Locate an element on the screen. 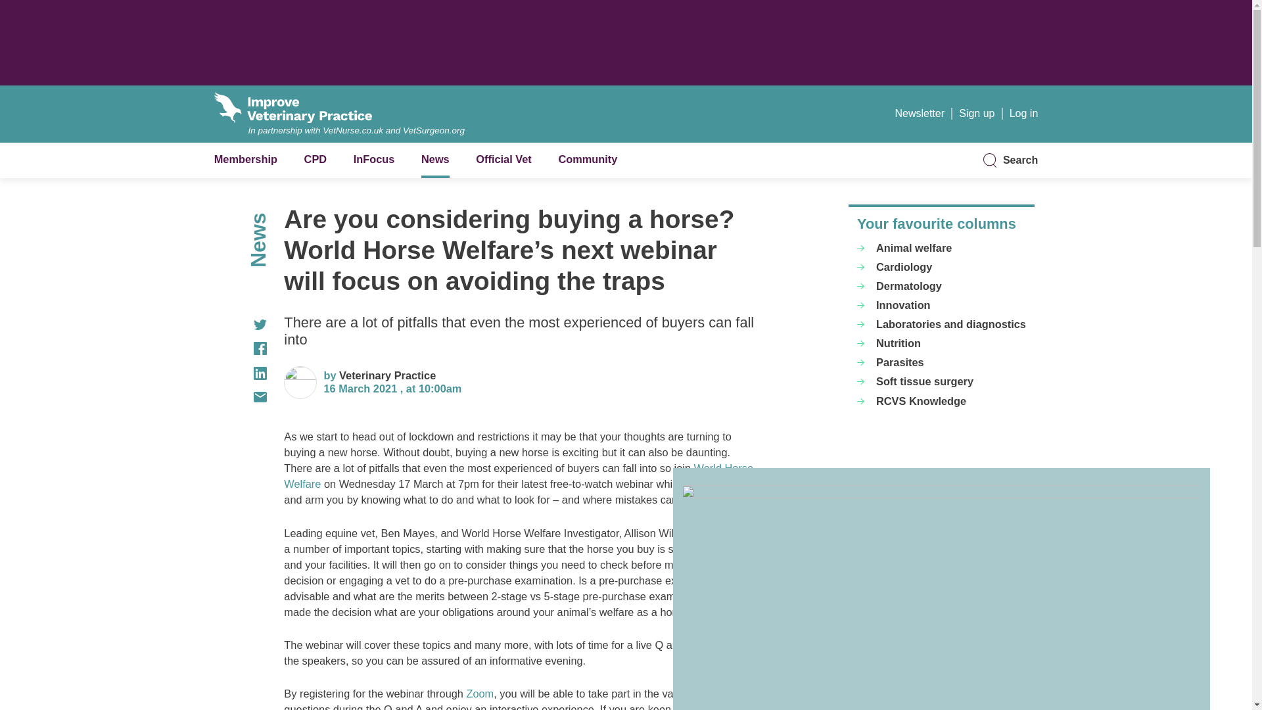 The image size is (1262, 710). Sign up is located at coordinates (977, 113).